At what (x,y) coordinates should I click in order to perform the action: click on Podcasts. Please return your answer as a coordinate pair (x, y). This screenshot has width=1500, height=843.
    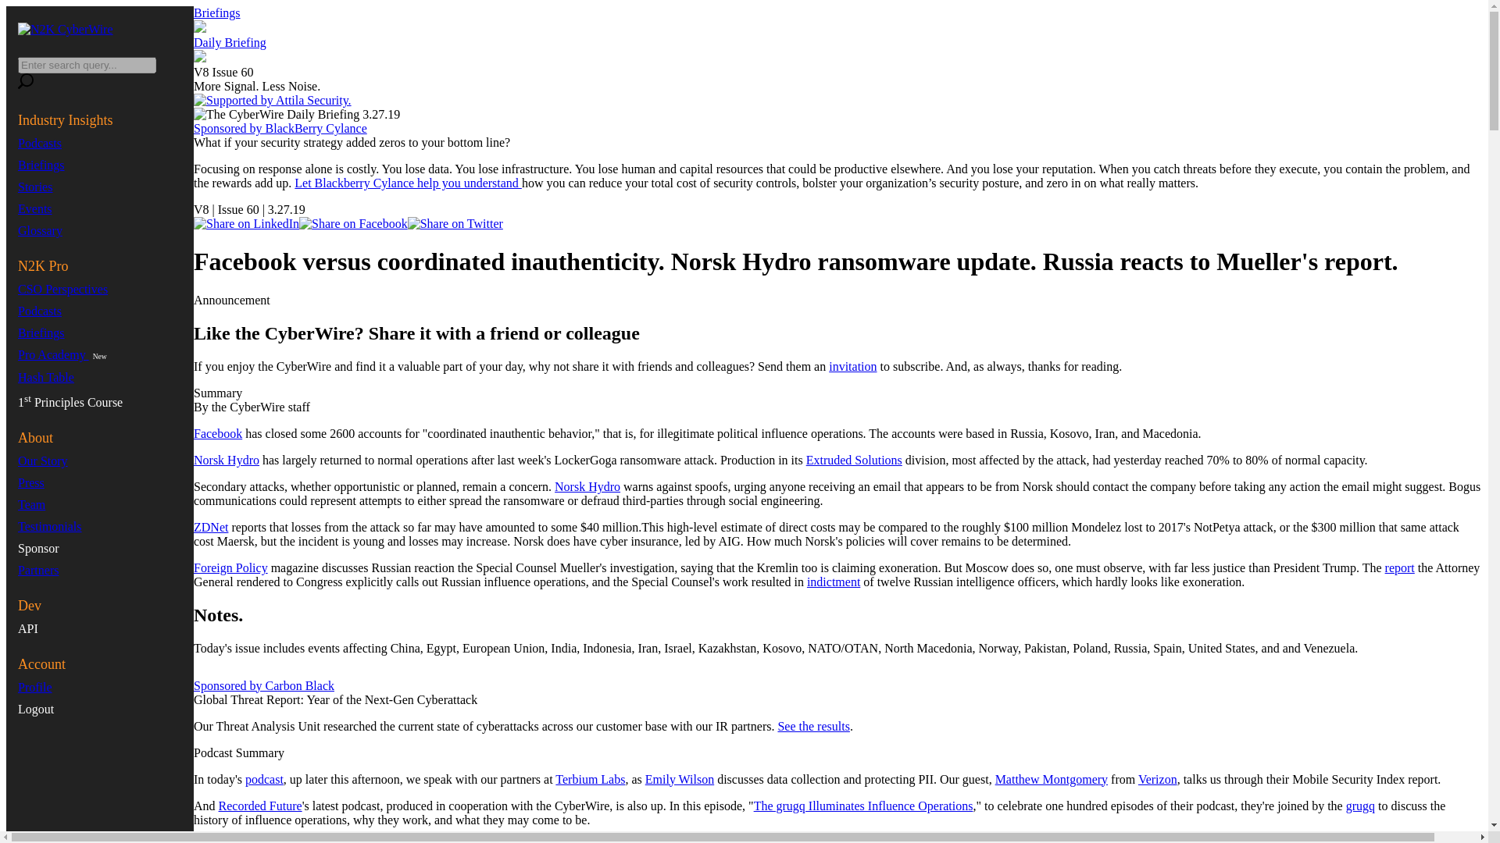
    Looking at the image, I should click on (39, 311).